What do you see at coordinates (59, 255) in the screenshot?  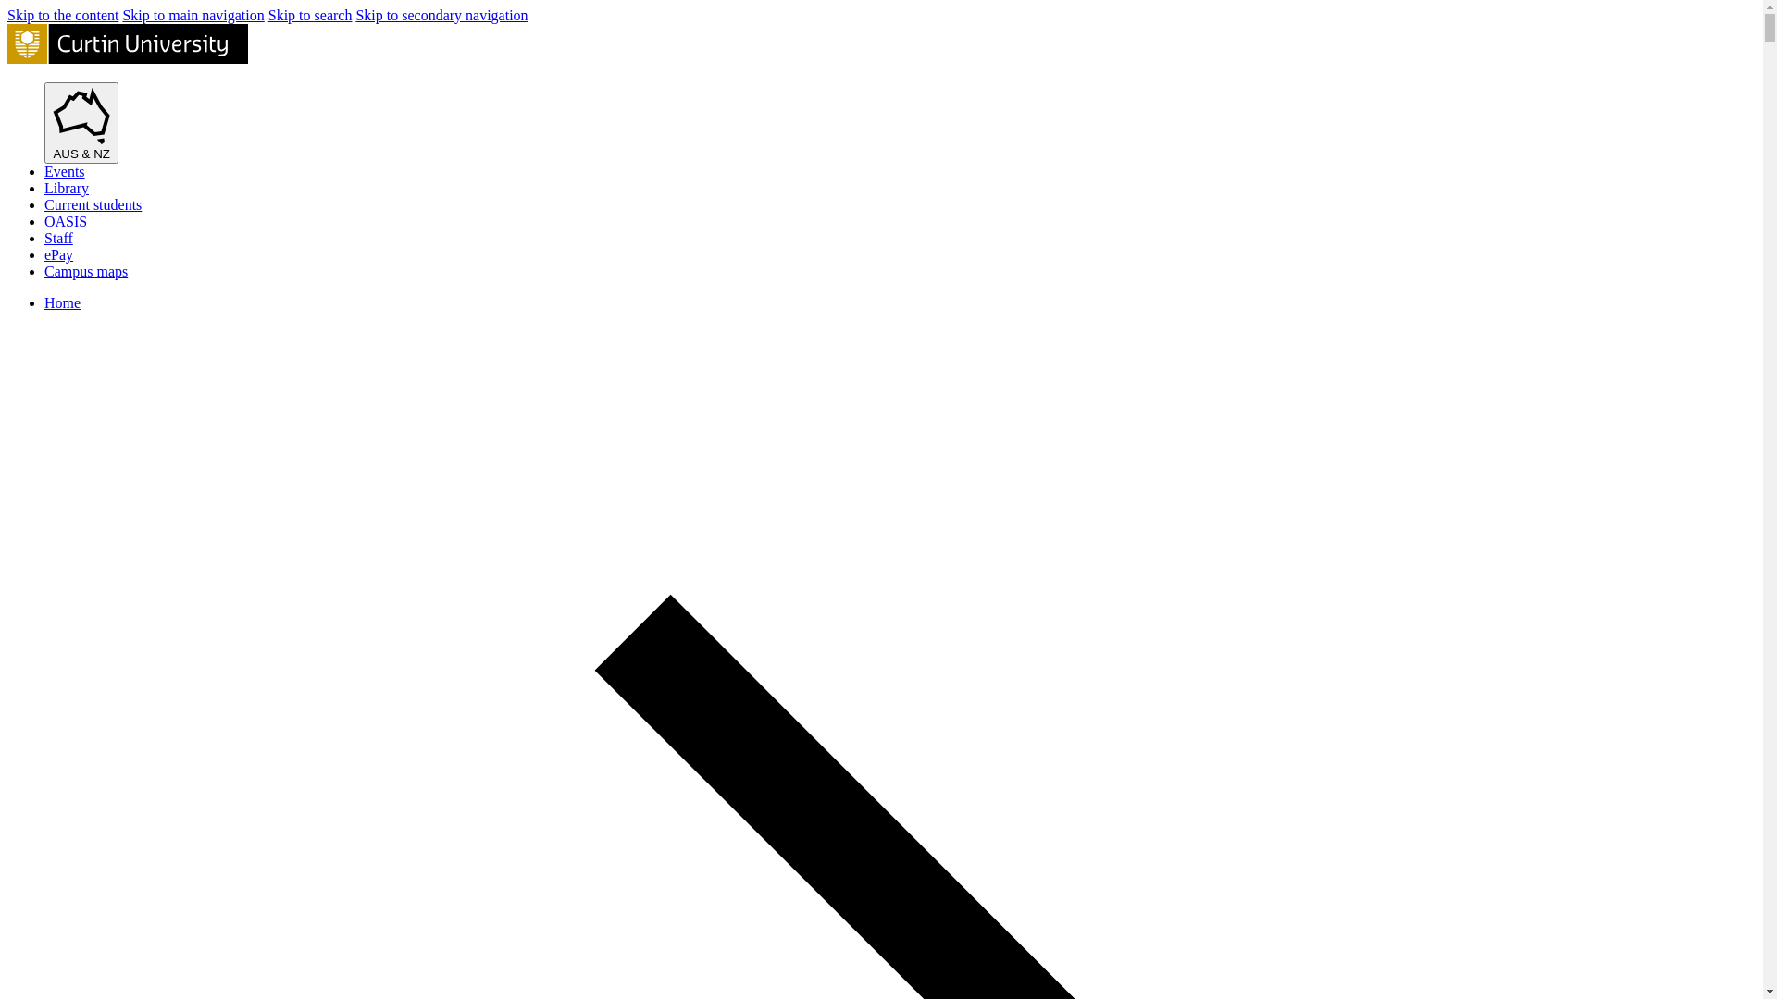 I see `ePay` at bounding box center [59, 255].